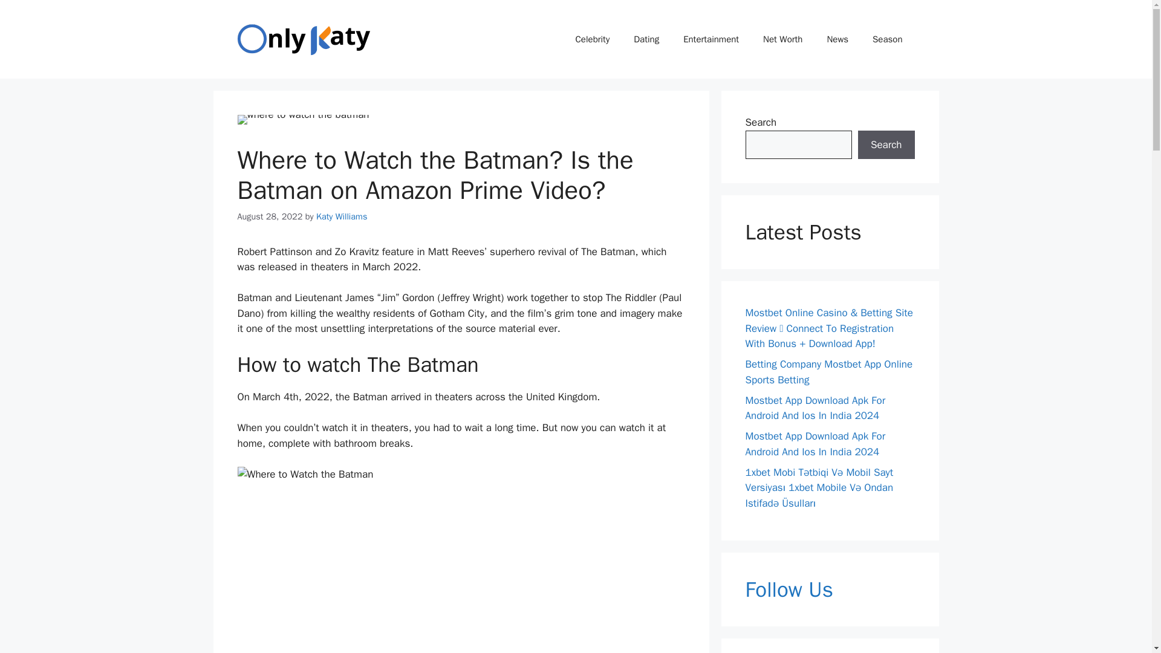 Image resolution: width=1161 pixels, height=653 pixels. Describe the element at coordinates (830, 589) in the screenshot. I see `Follow Us` at that location.